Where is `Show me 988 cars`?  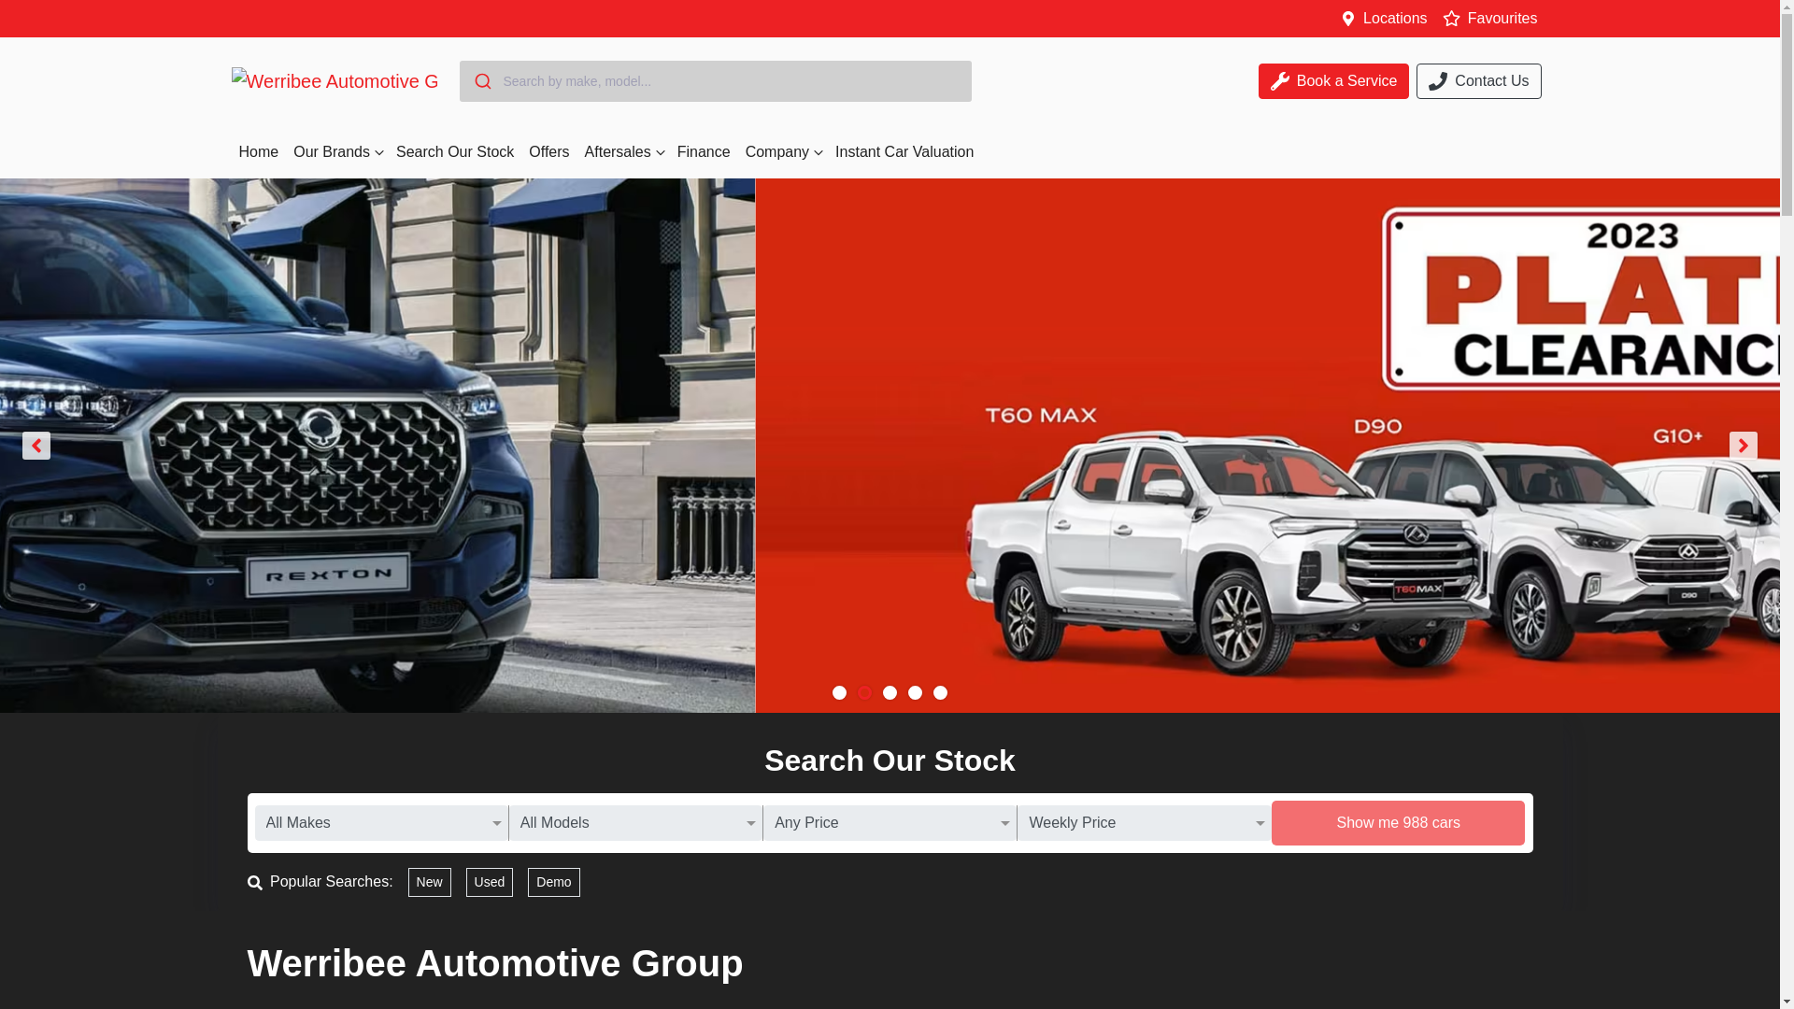
Show me 988 cars is located at coordinates (1399, 823).